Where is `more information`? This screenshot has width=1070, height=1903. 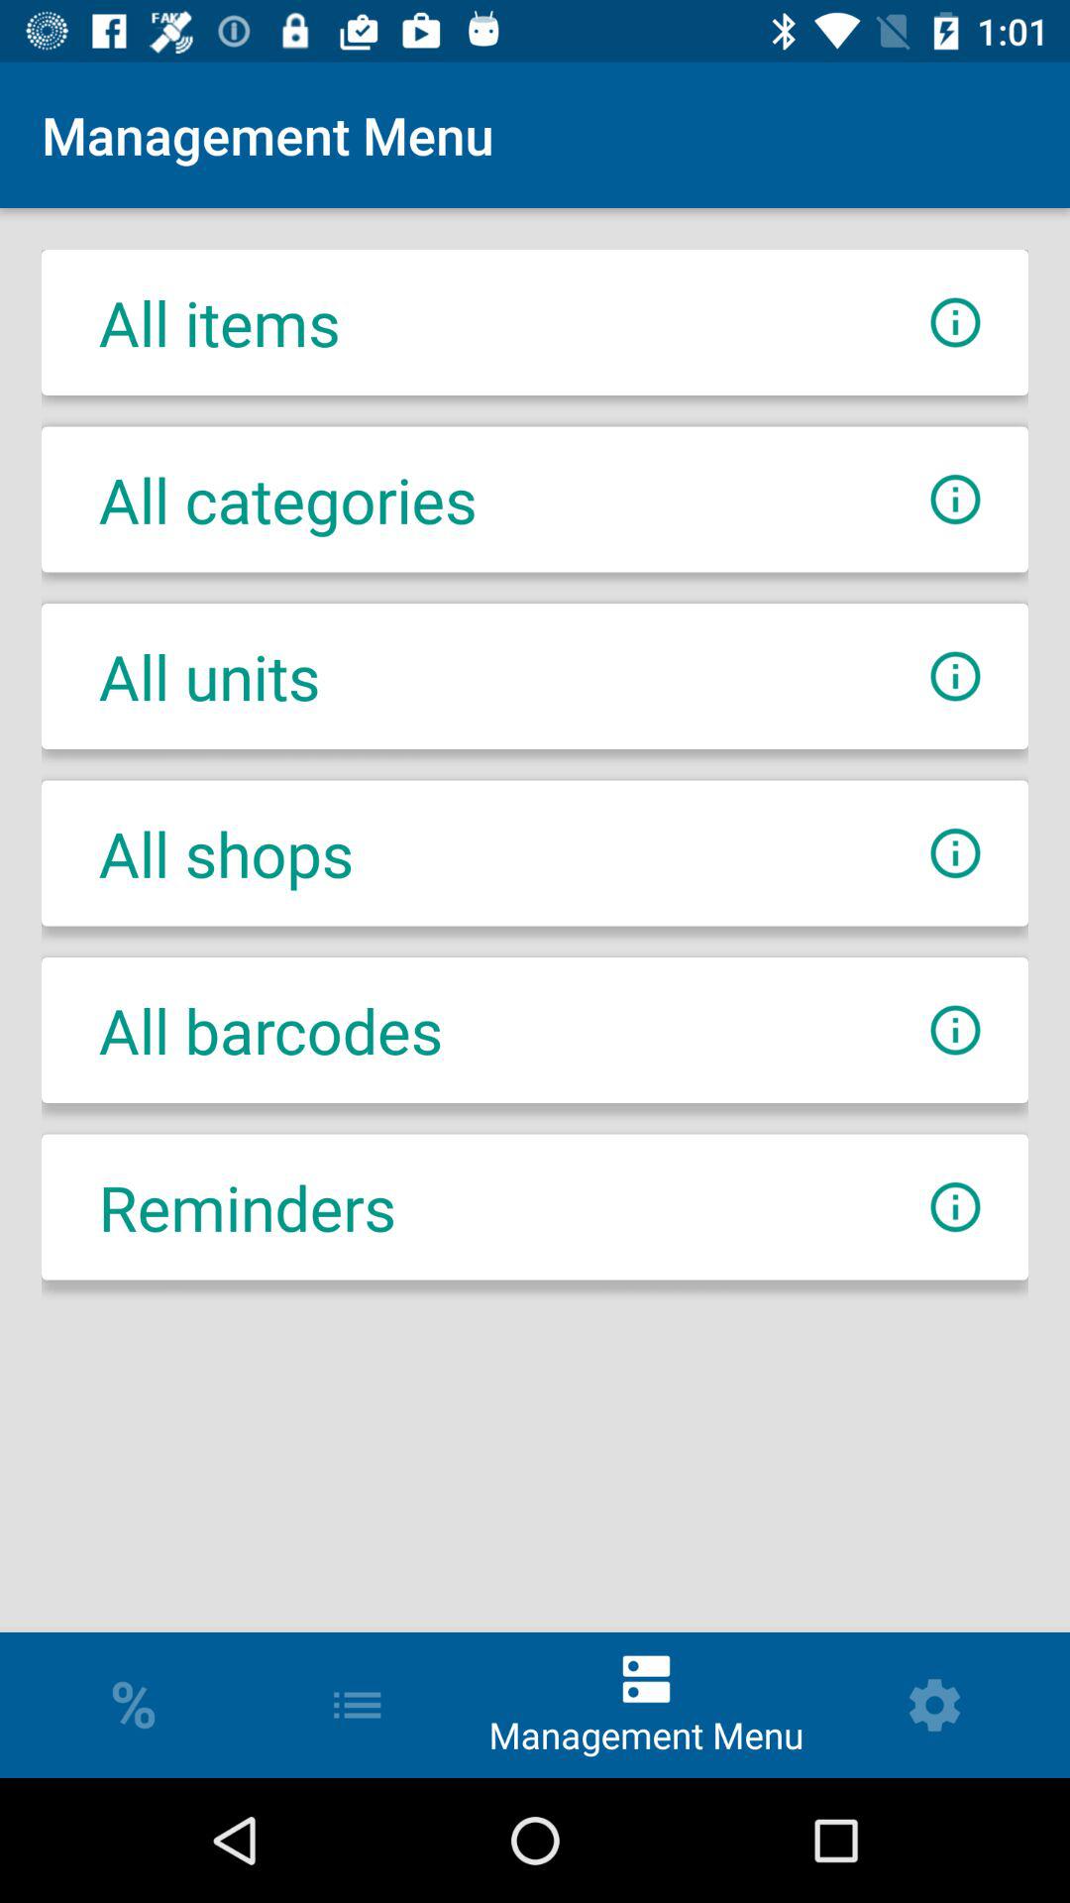
more information is located at coordinates (955, 323).